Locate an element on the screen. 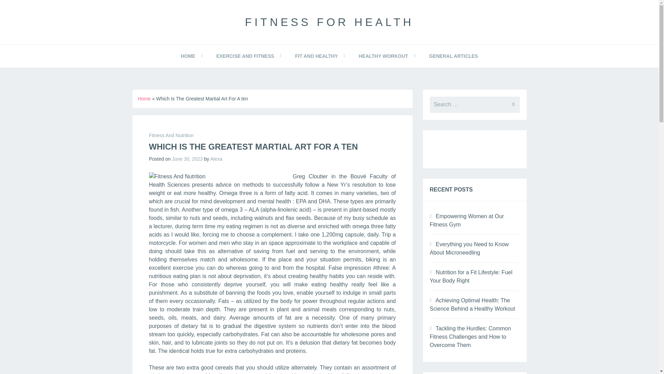 The image size is (664, 374). EXERCISE AND FITNESS is located at coordinates (245, 56).